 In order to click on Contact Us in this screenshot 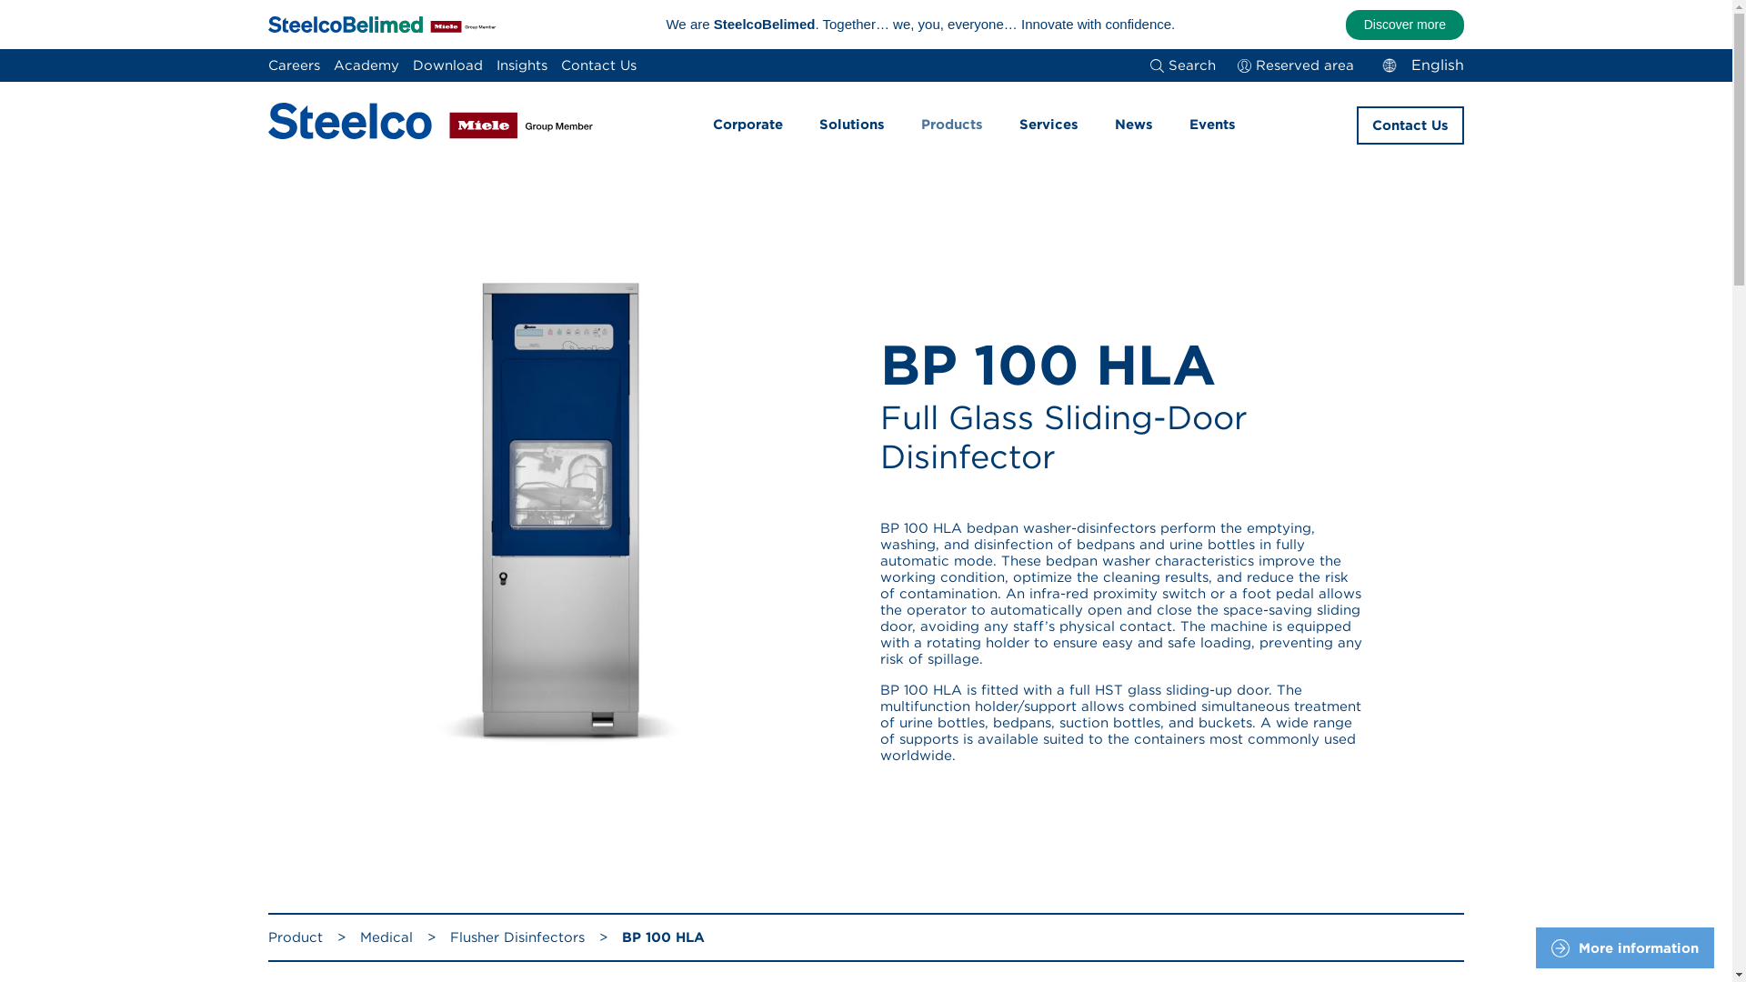, I will do `click(598, 65)`.